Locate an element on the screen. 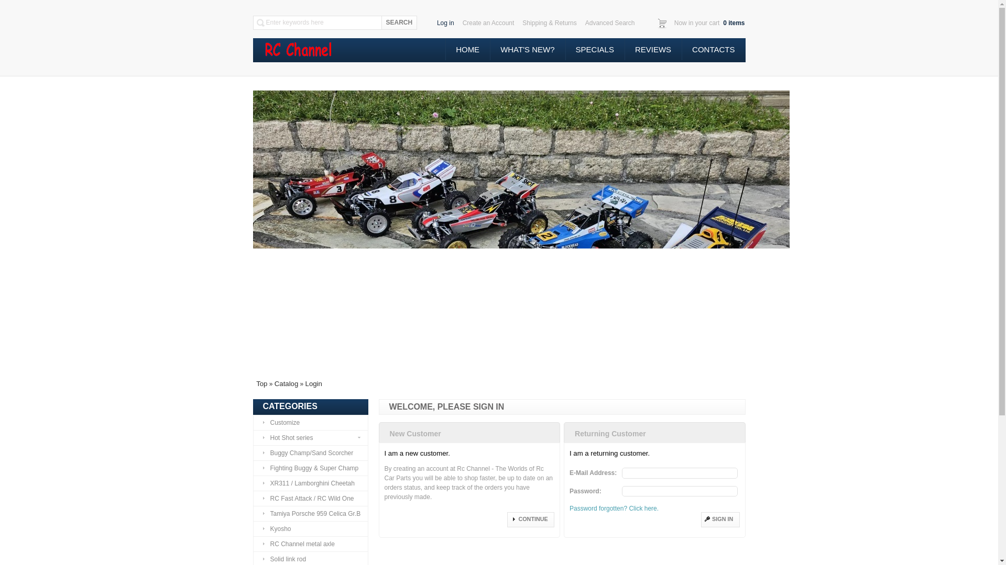 The image size is (1006, 565). Enter keywords here is located at coordinates (322, 22).